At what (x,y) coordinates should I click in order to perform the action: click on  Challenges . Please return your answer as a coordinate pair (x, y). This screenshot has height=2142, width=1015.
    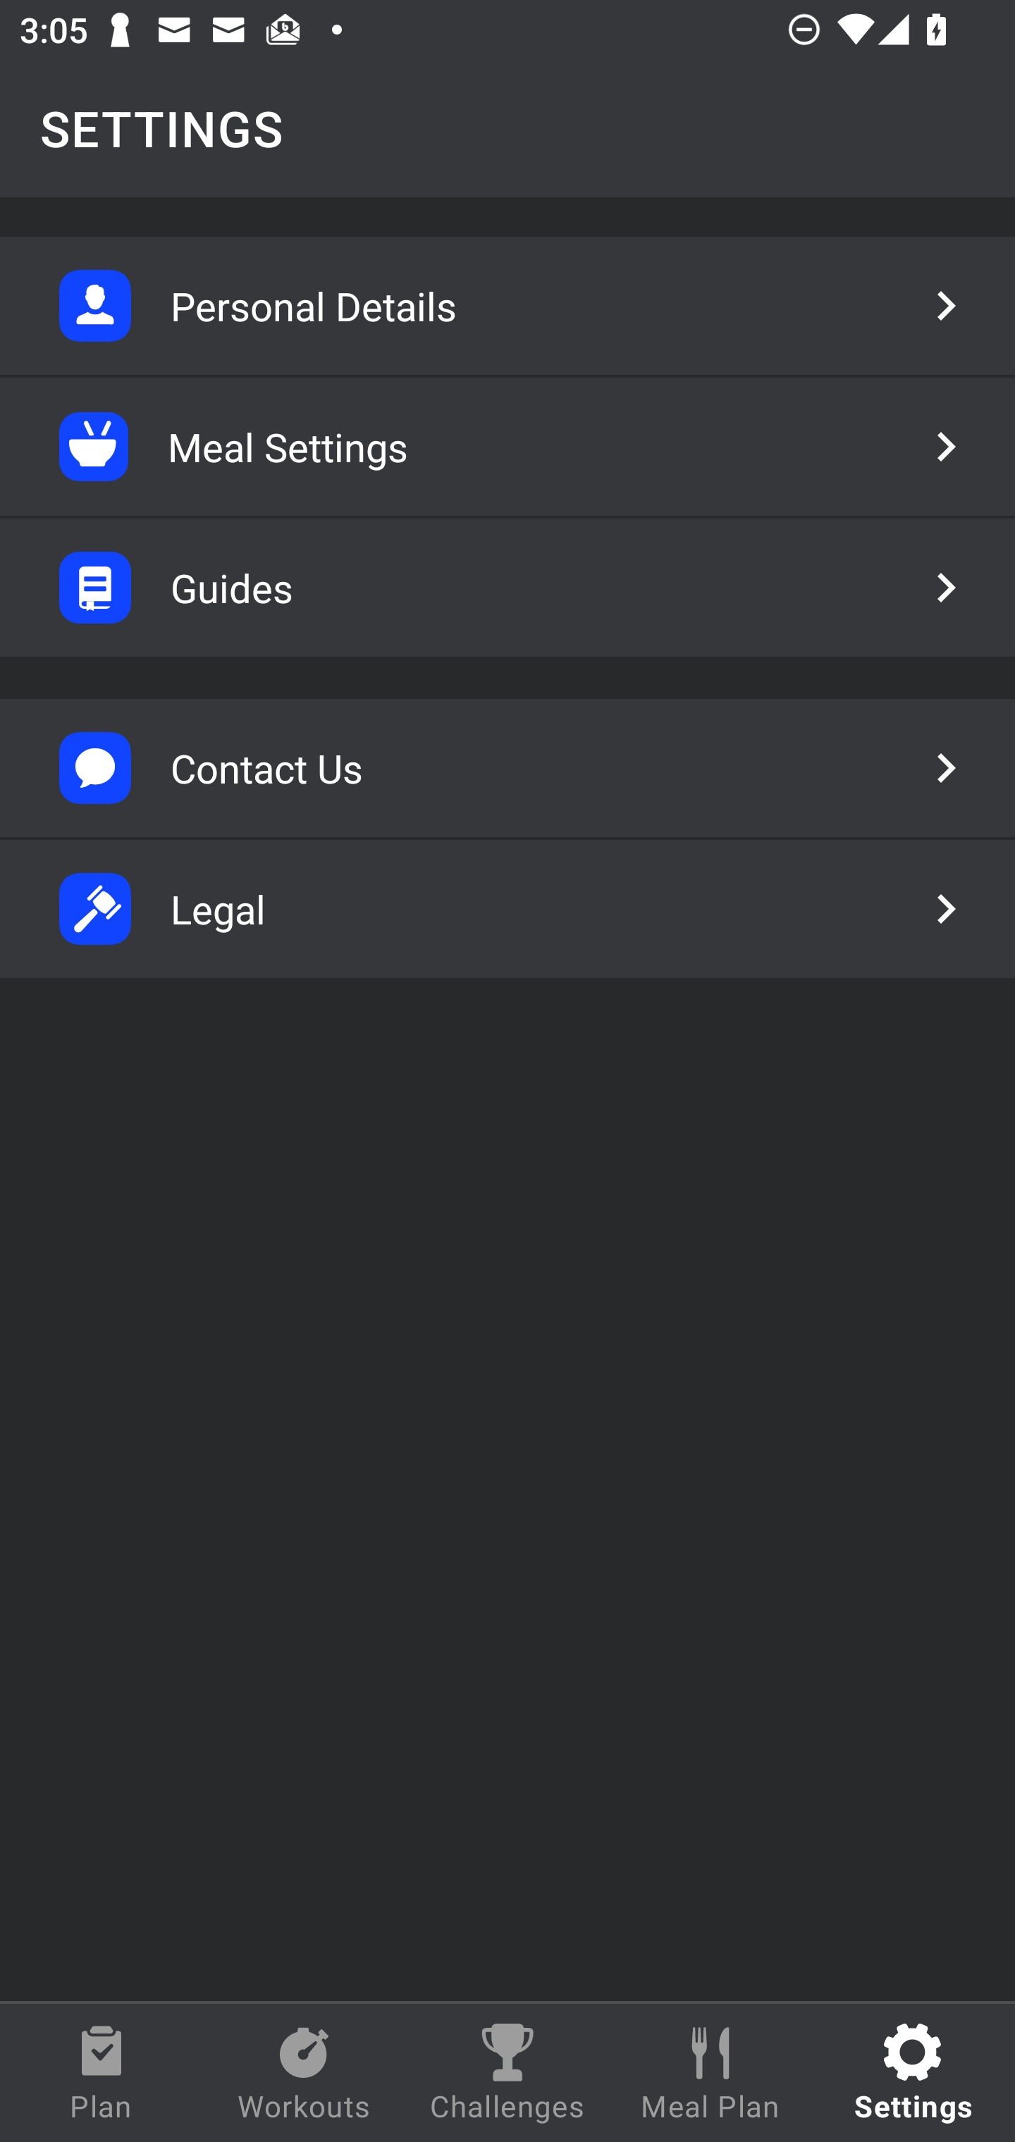
    Looking at the image, I should click on (508, 2073).